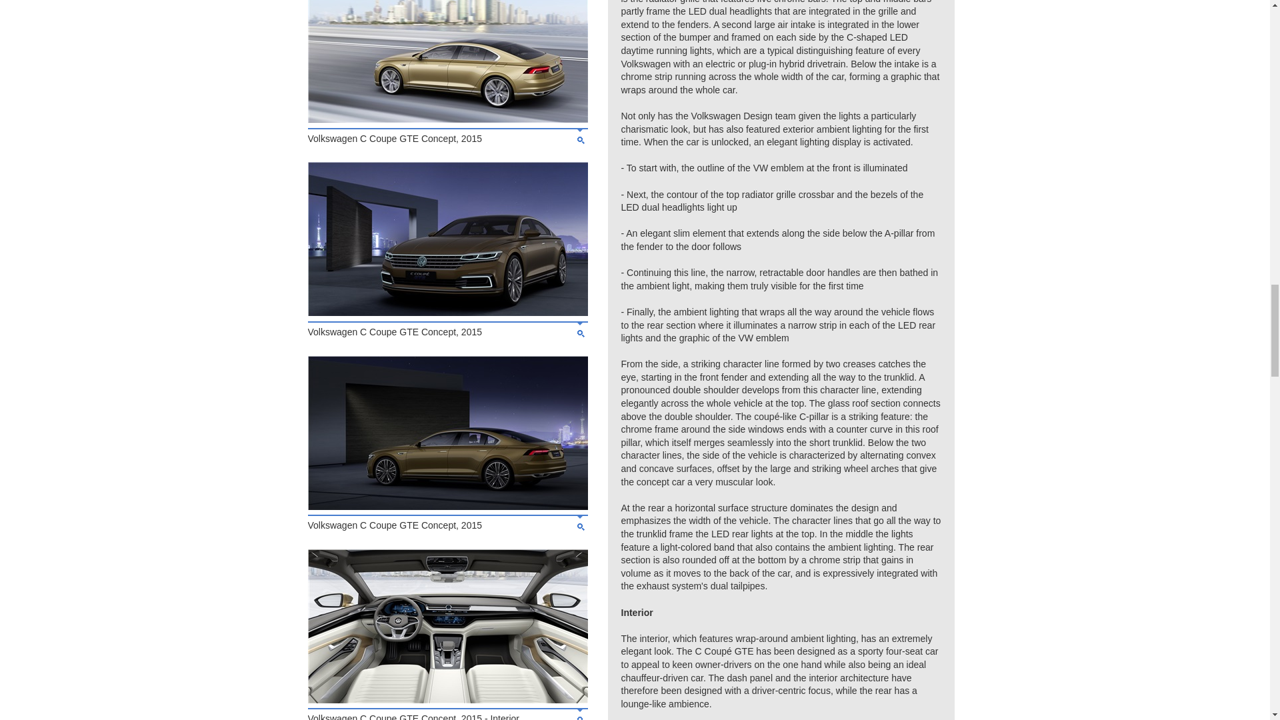  Describe the element at coordinates (448, 313) in the screenshot. I see `Volkswagen C Coupe GTE Concept, 2015` at that location.